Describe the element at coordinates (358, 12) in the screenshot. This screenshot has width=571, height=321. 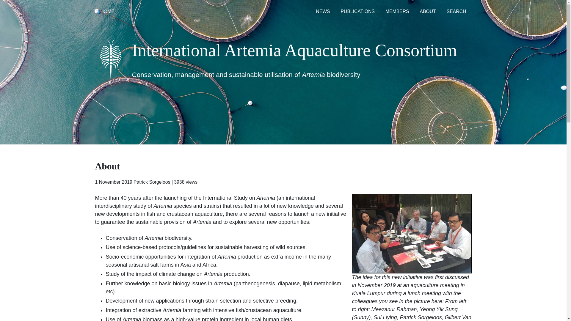
I see `PUBLICATIONS` at that location.